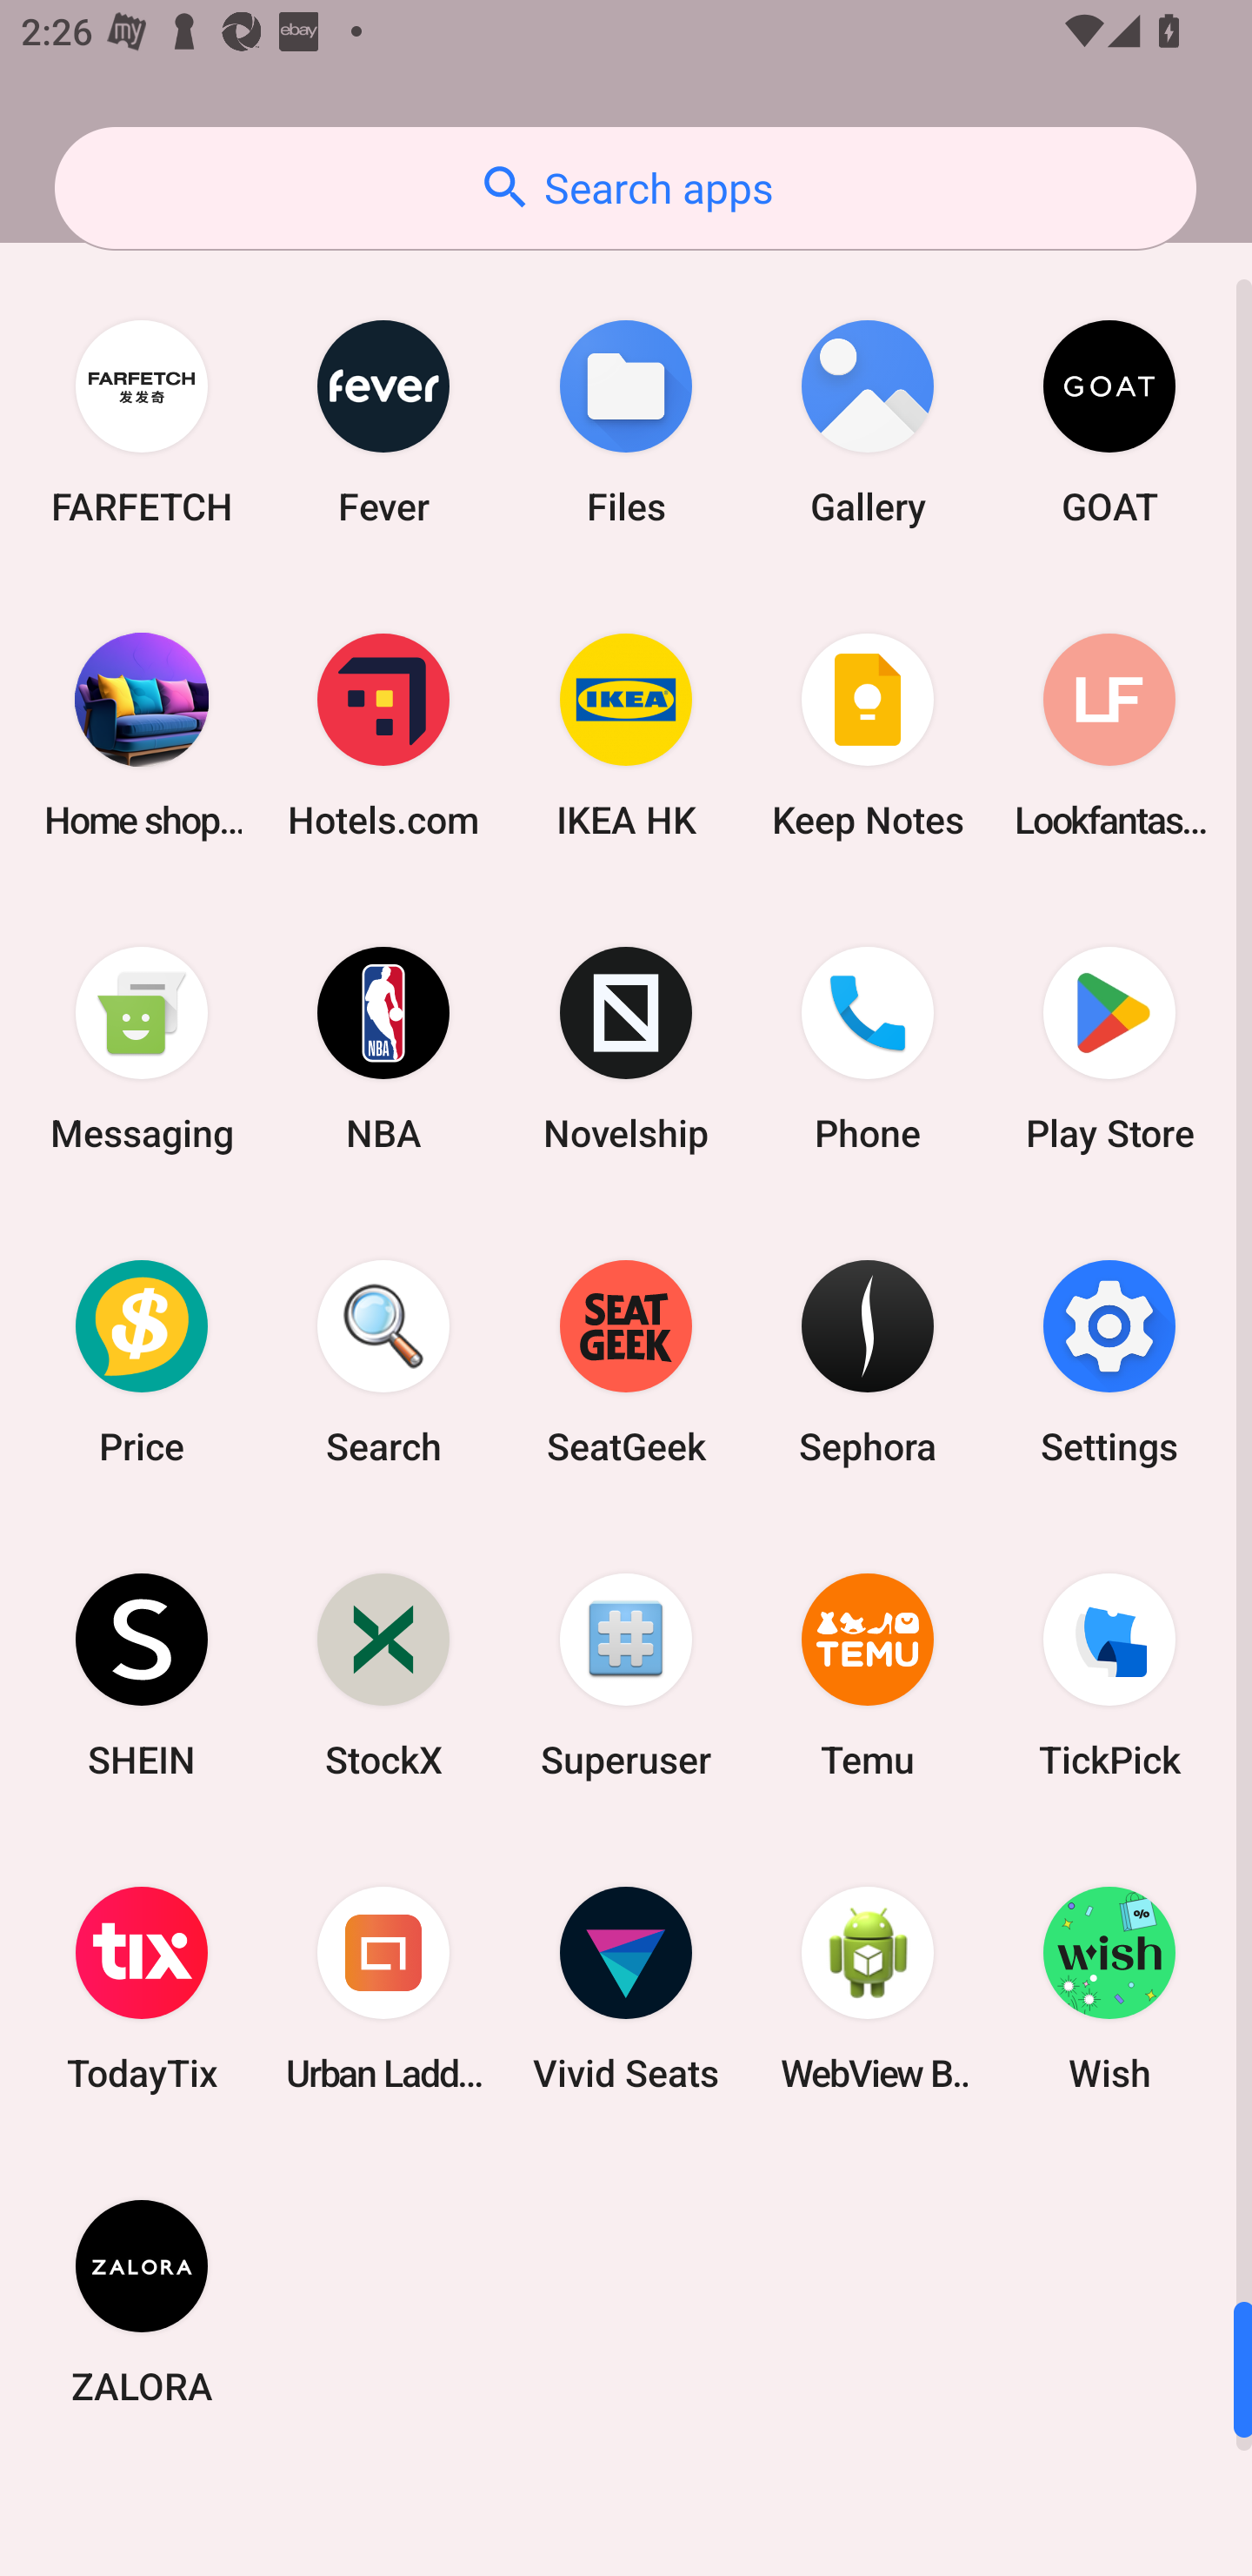 The image size is (1252, 2576). Describe the element at coordinates (142, 1048) in the screenshot. I see `Messaging` at that location.